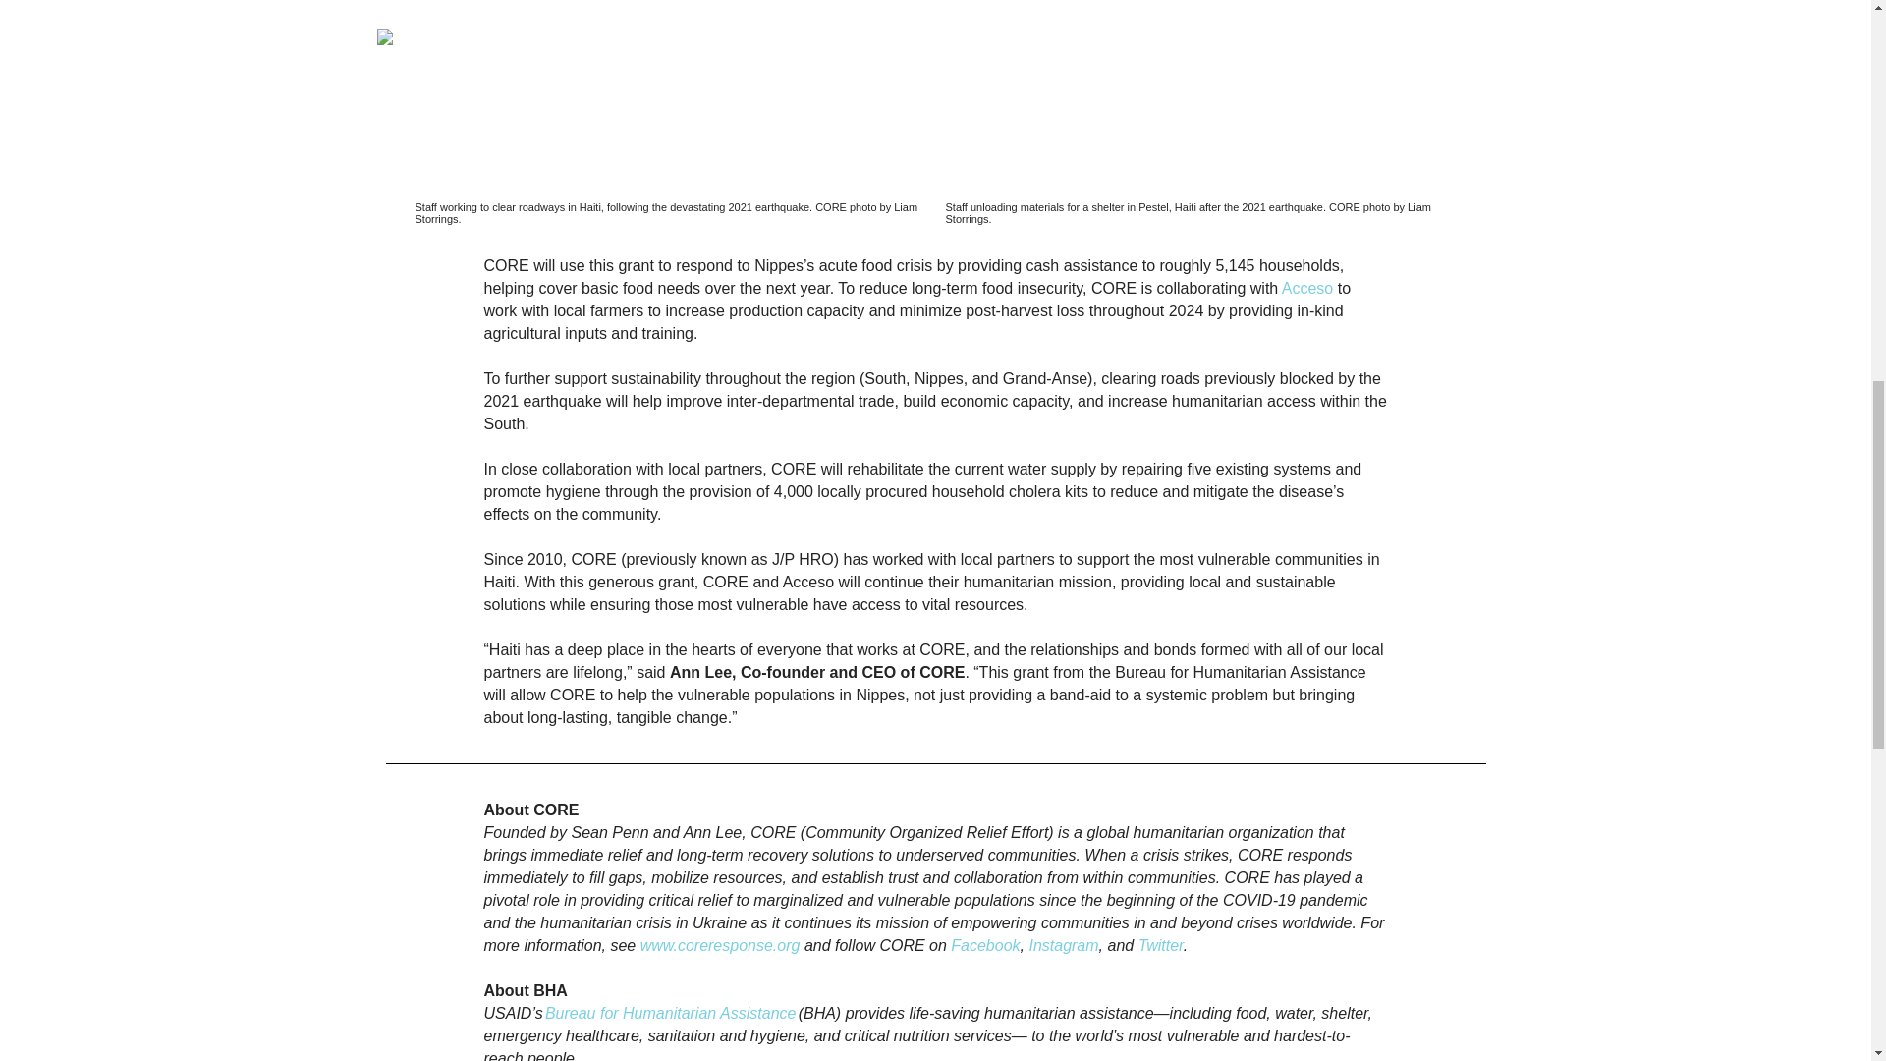 Image resolution: width=1886 pixels, height=1061 pixels. Describe the element at coordinates (984, 945) in the screenshot. I see `Facebook` at that location.